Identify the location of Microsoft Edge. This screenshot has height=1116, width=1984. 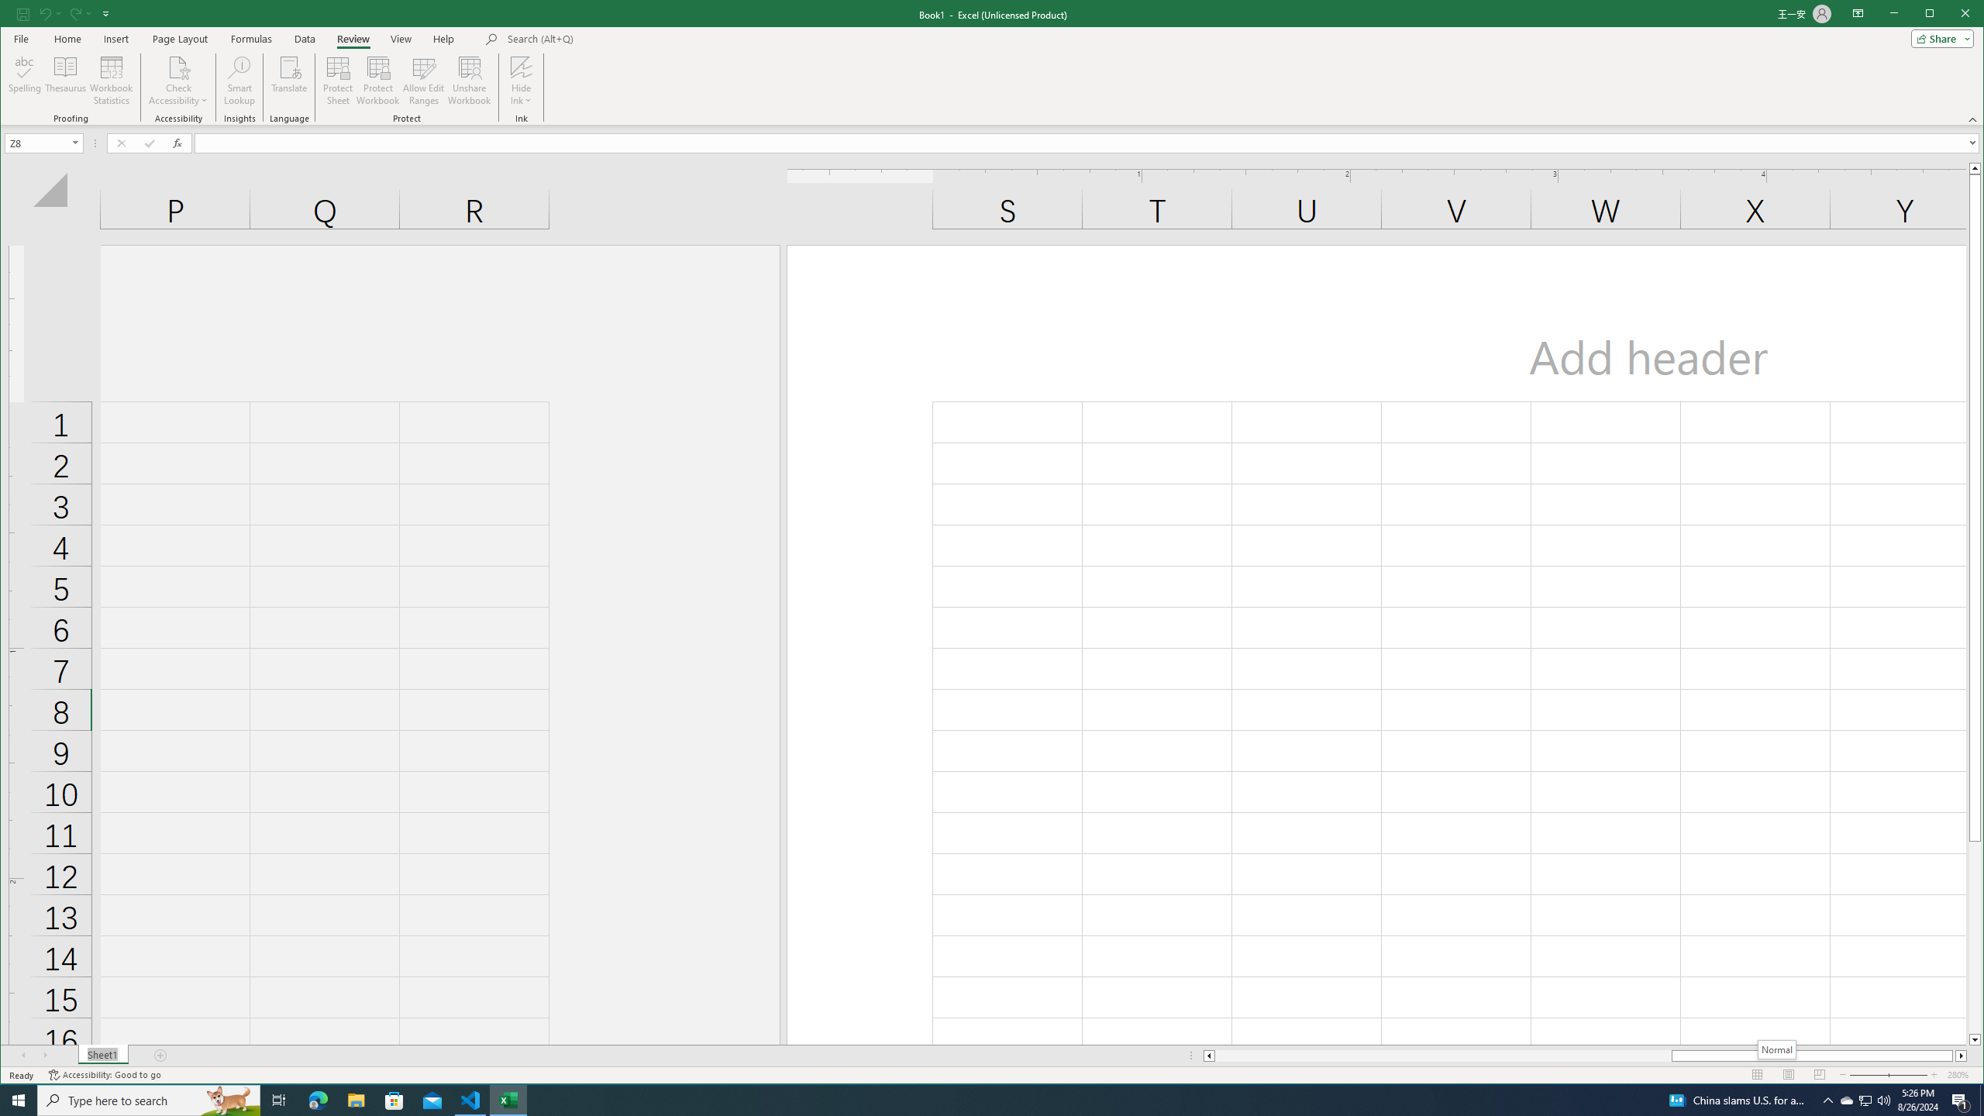
(318, 1100).